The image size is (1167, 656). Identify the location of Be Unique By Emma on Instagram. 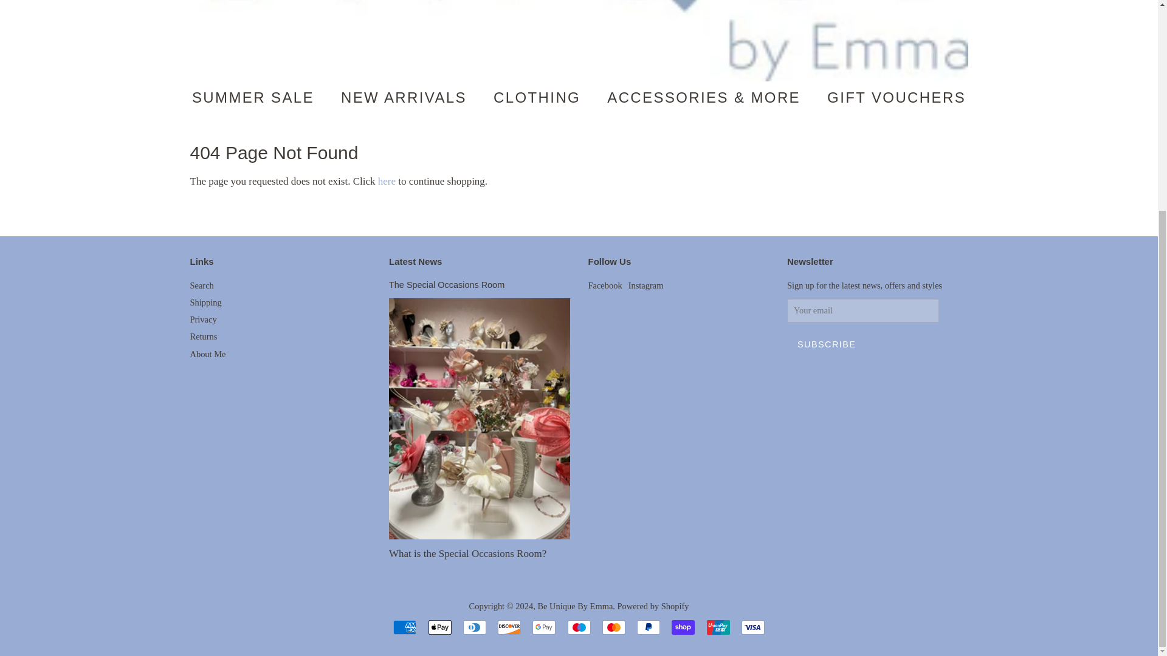
(646, 285).